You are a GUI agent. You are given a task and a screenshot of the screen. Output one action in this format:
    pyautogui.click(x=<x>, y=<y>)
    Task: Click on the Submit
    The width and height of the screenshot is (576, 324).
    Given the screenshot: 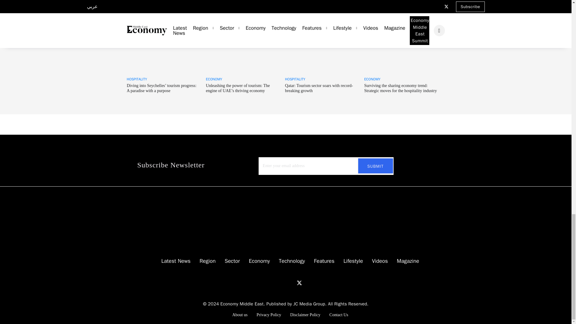 What is the action you would take?
    pyautogui.click(x=376, y=166)
    